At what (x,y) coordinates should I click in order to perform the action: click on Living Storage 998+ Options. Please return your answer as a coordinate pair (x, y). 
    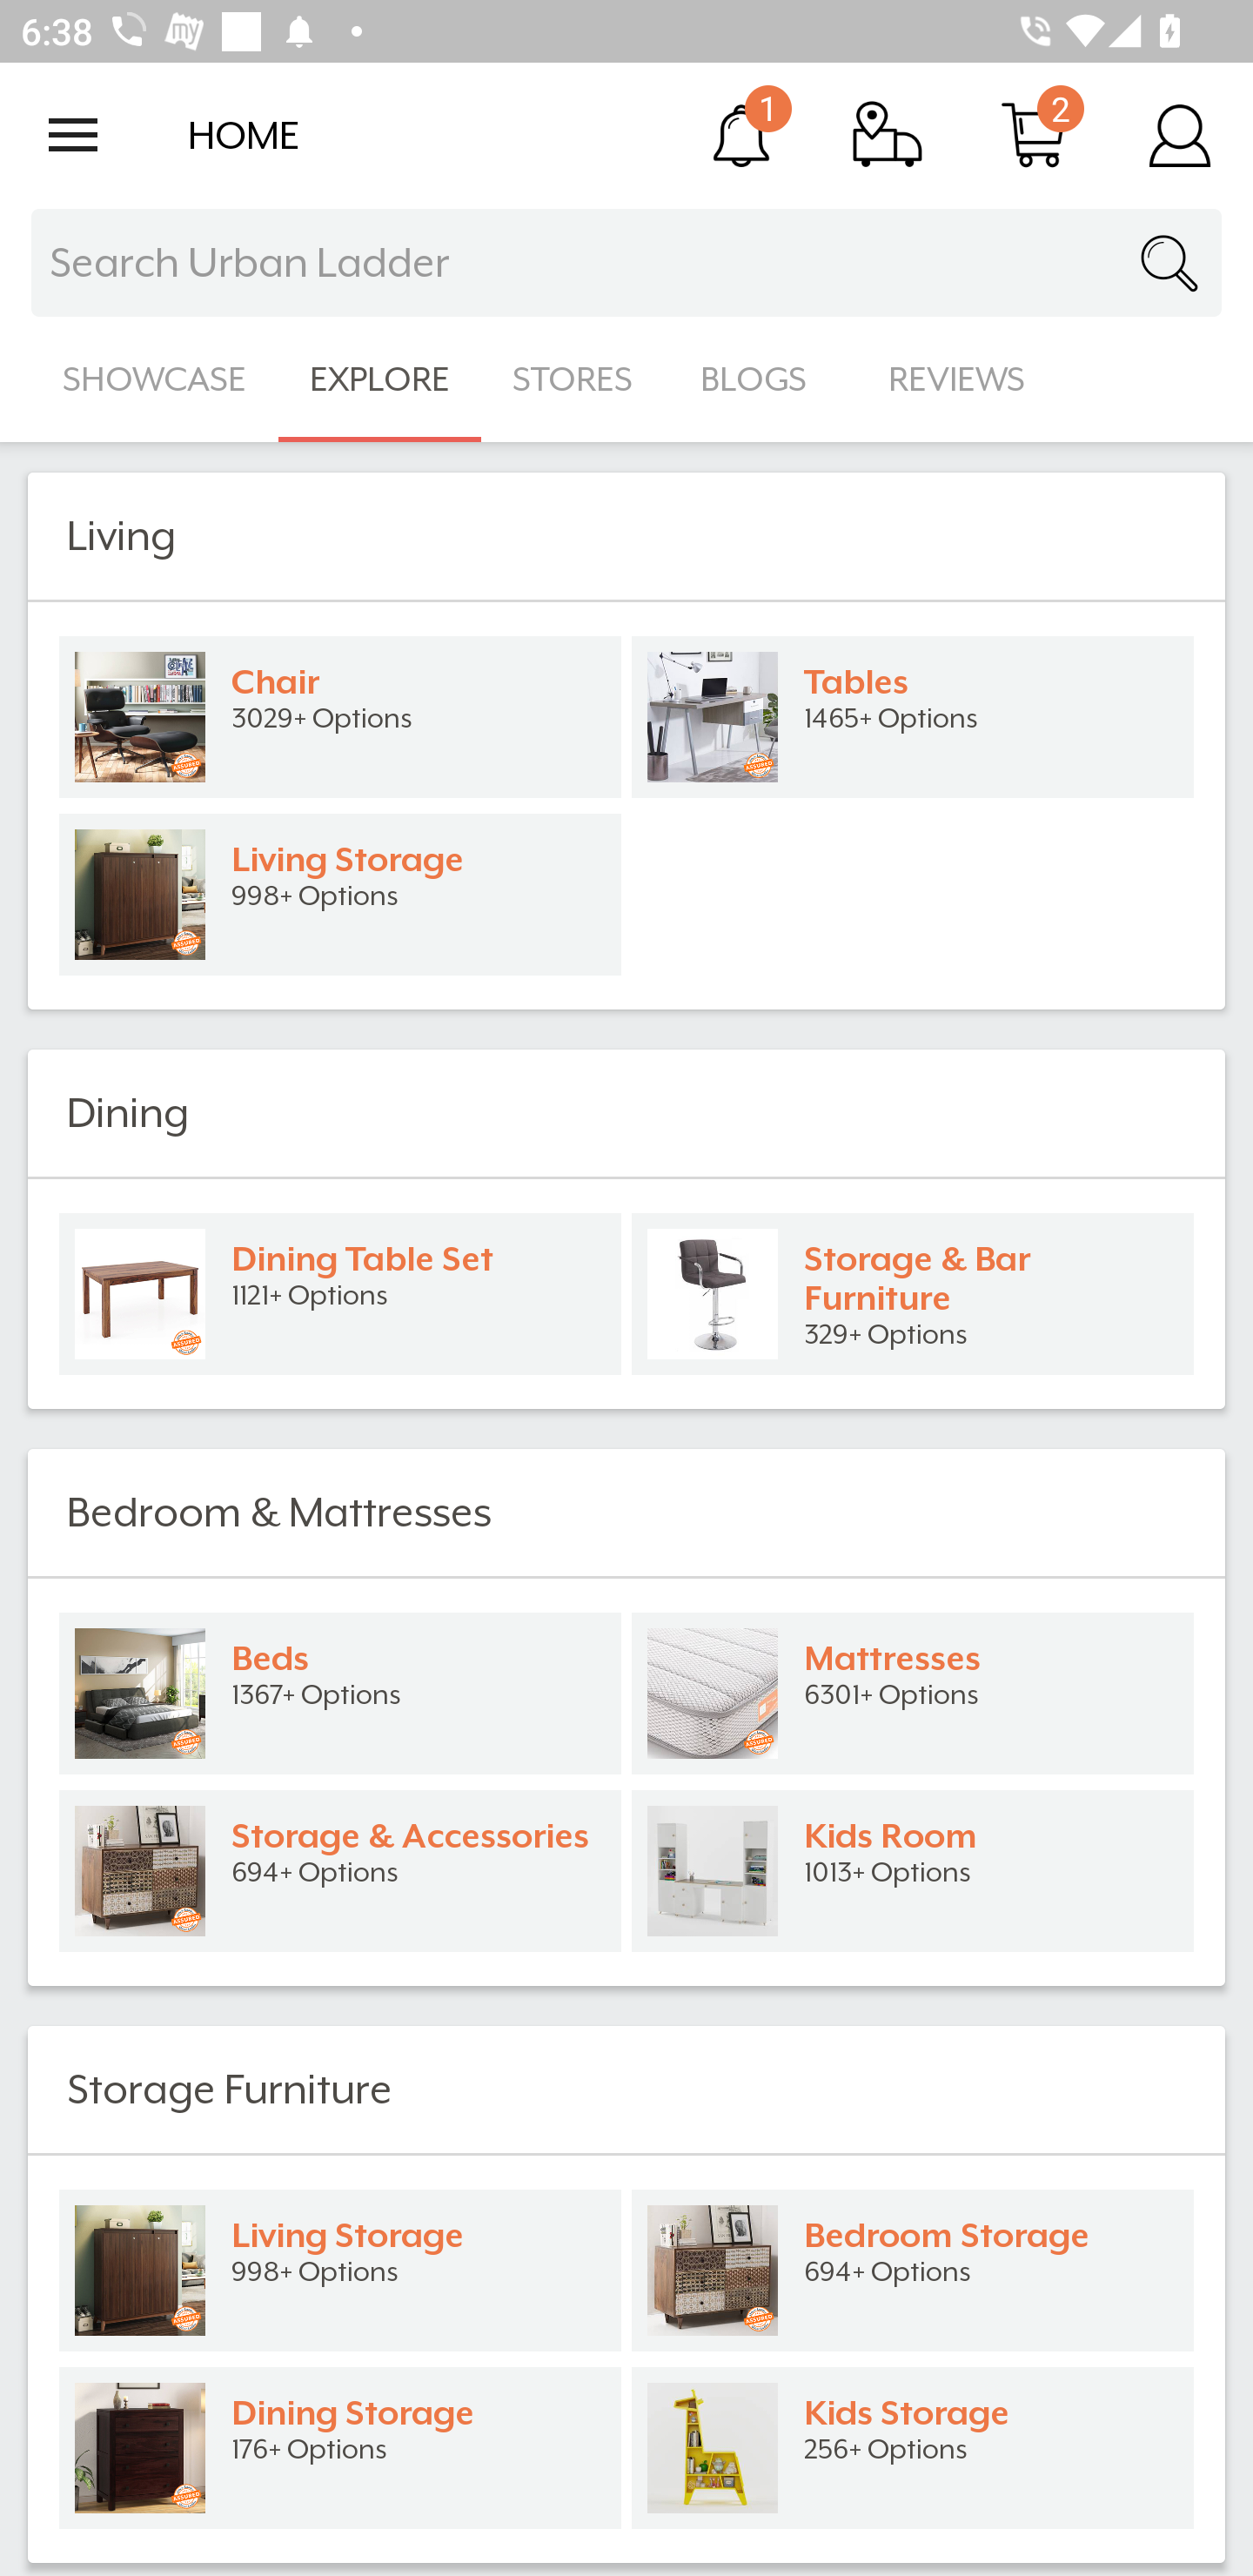
    Looking at the image, I should click on (339, 895).